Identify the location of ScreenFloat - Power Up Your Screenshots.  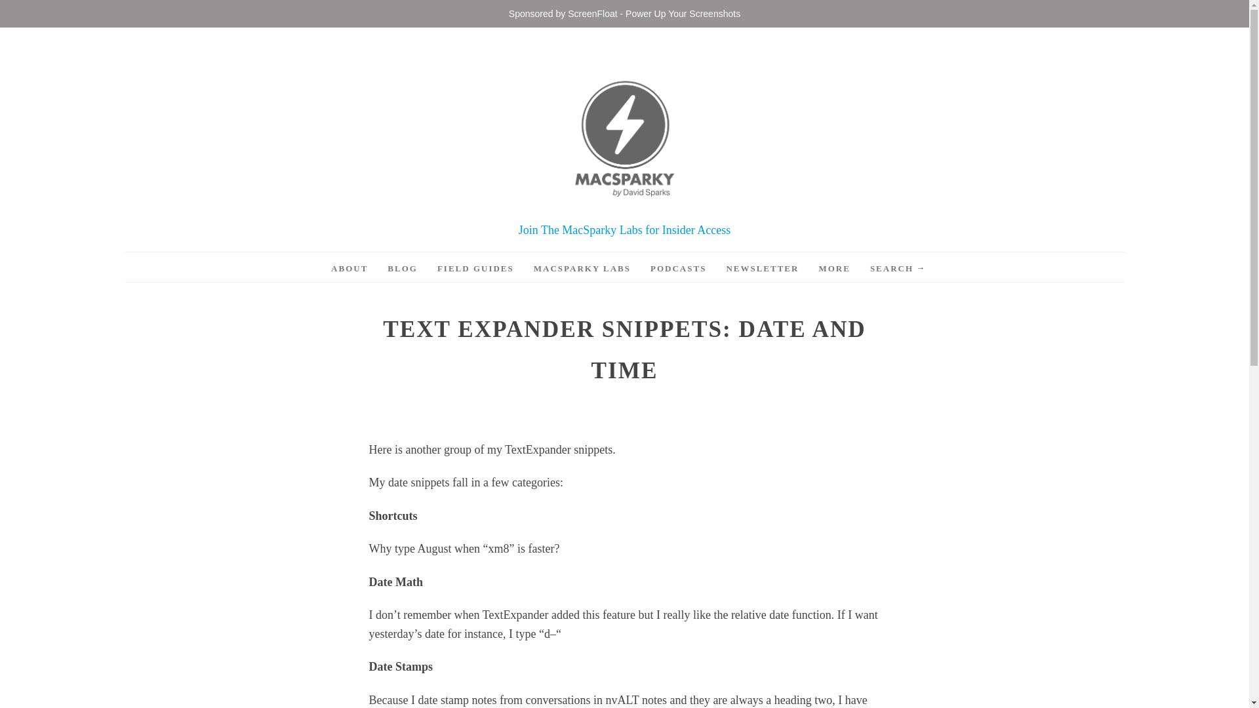
(653, 13).